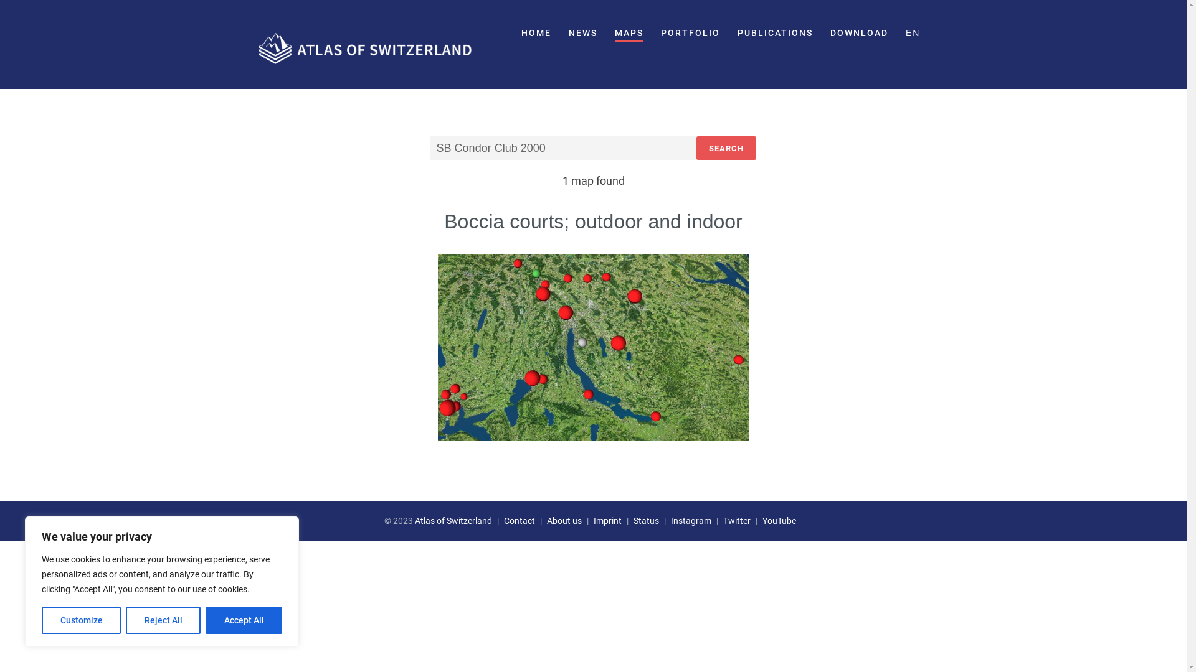 Image resolution: width=1196 pixels, height=672 pixels. What do you see at coordinates (453, 521) in the screenshot?
I see `Atlas of Switzerland` at bounding box center [453, 521].